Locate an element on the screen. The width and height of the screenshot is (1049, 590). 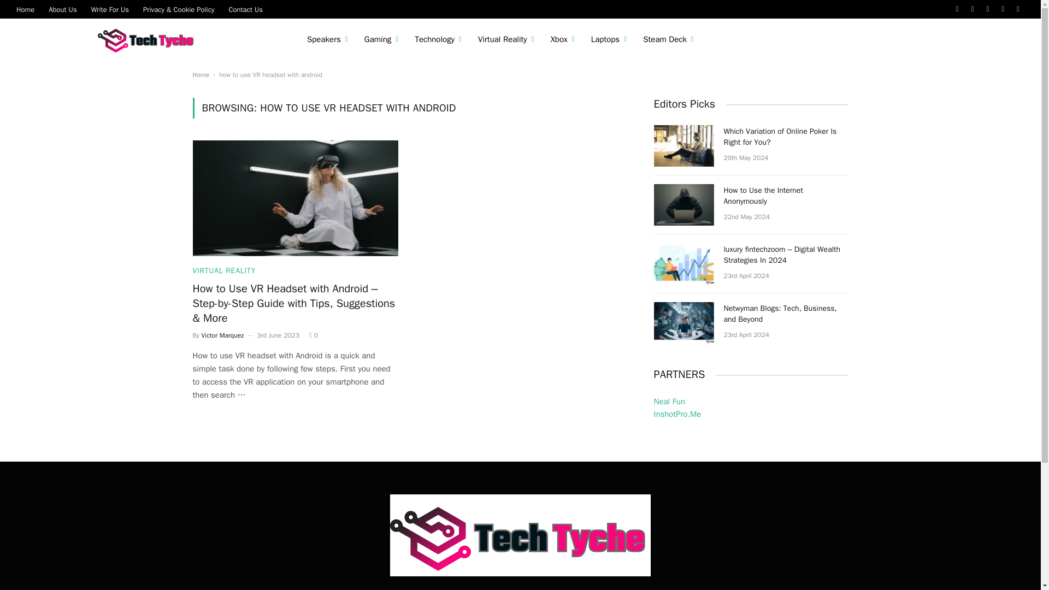
Gaming is located at coordinates (381, 39).